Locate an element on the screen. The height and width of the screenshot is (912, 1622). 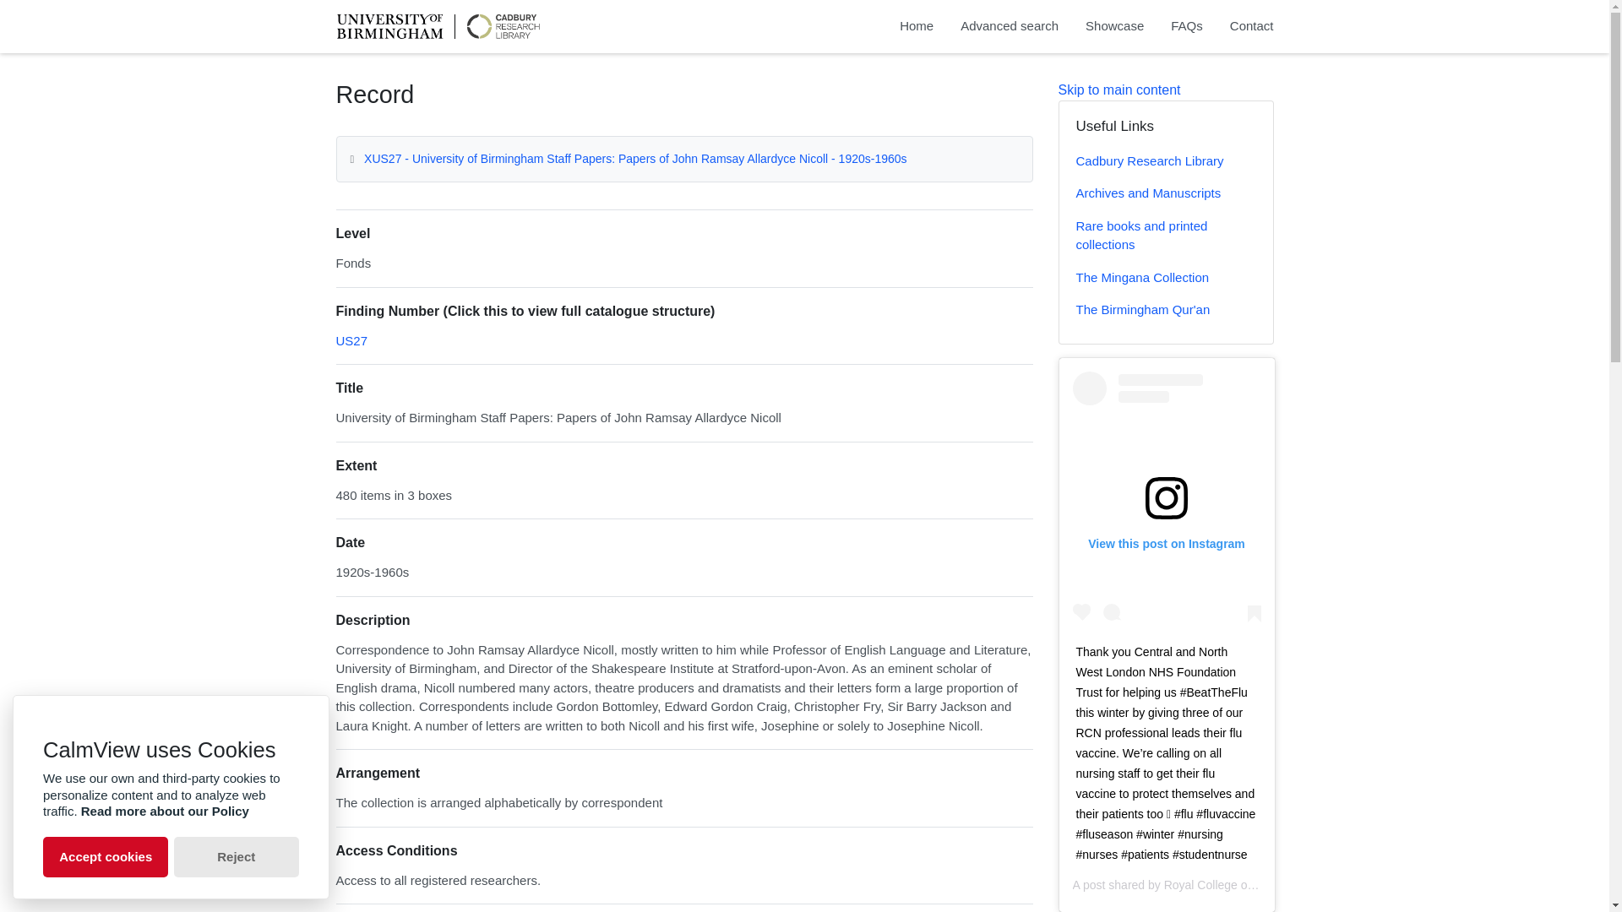
Reject is located at coordinates (236, 856).